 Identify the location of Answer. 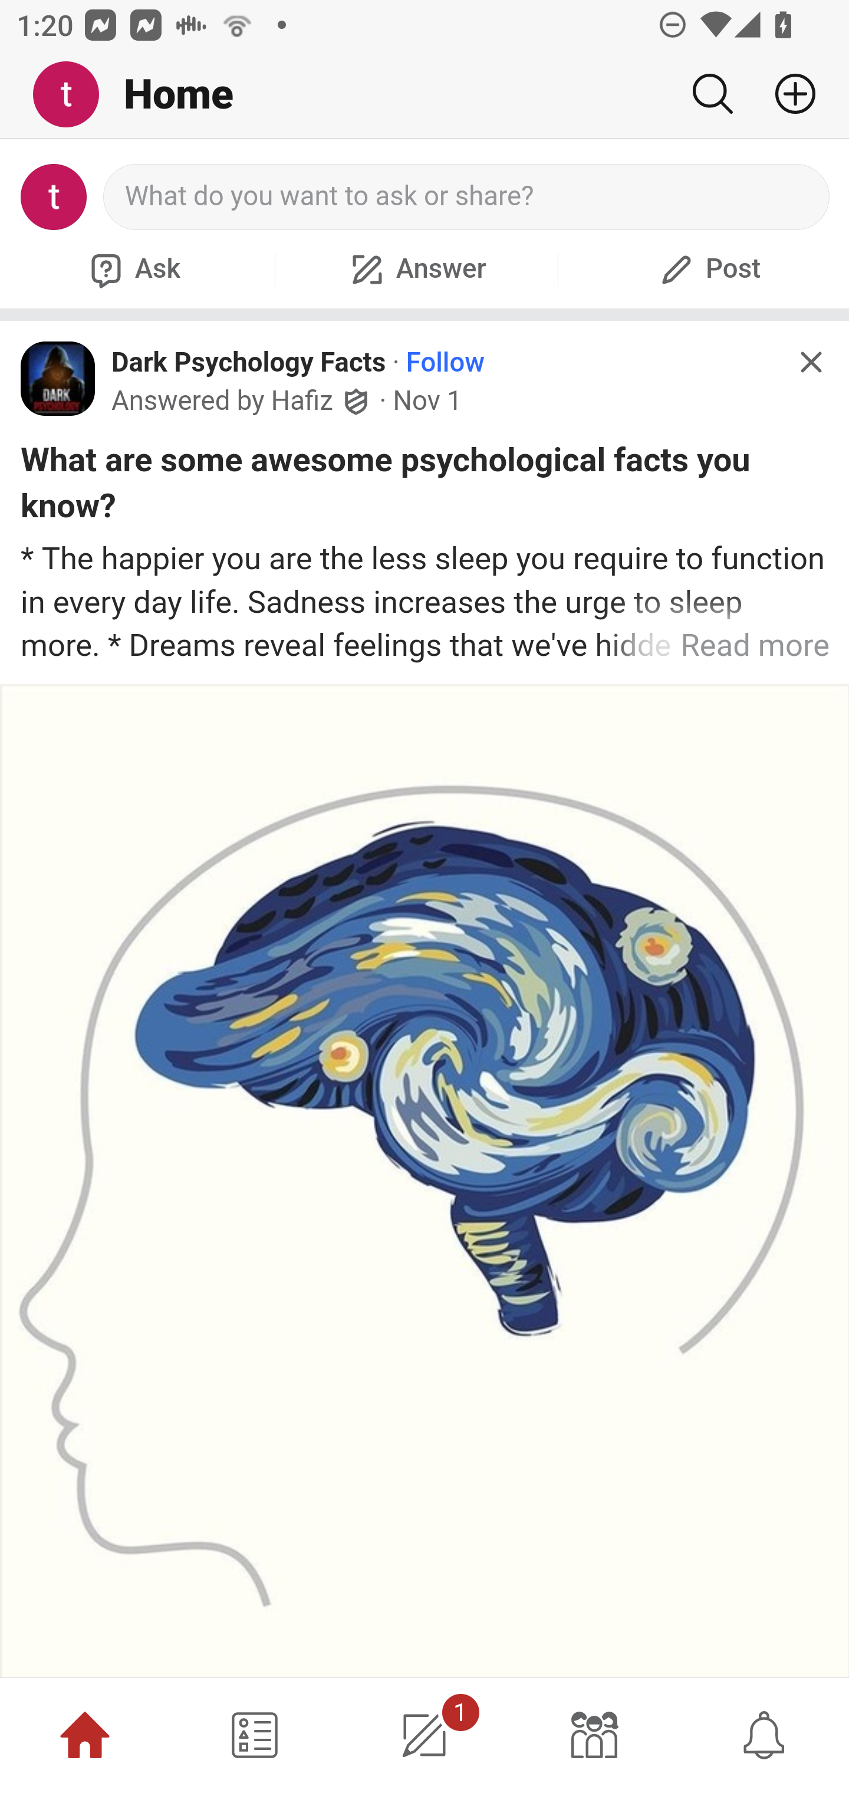
(416, 269).